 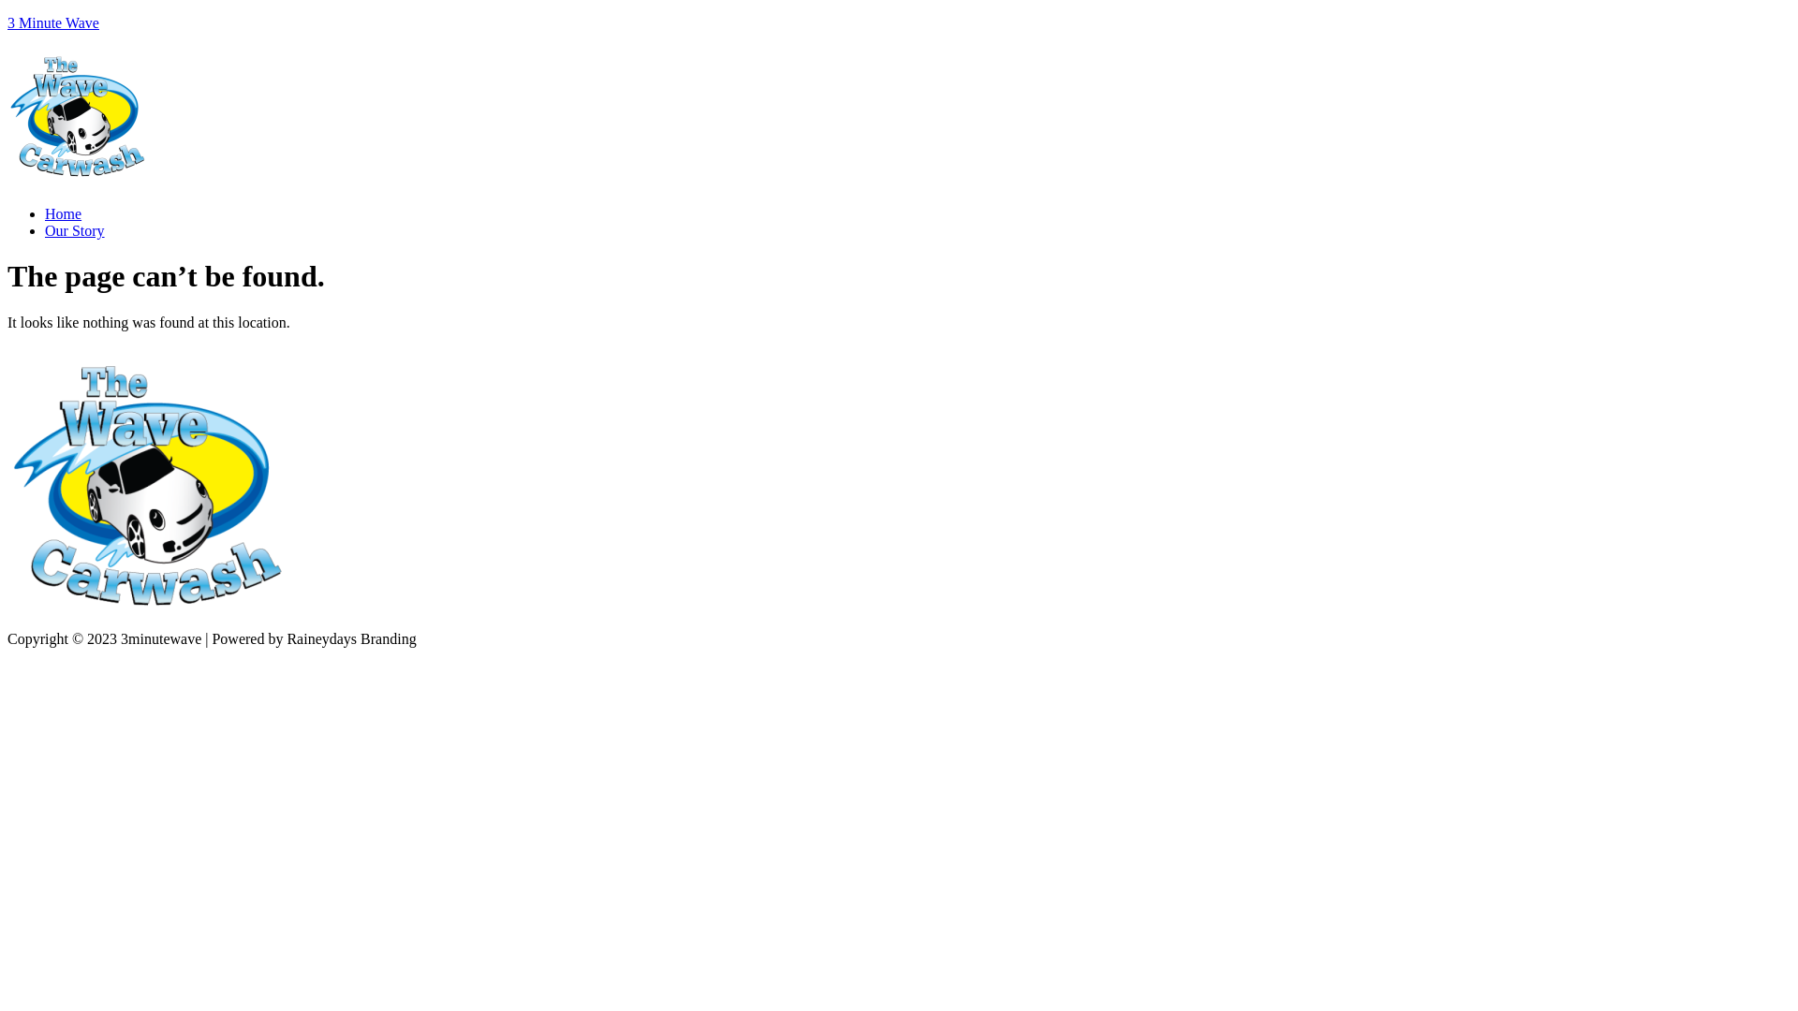 What do you see at coordinates (64, 213) in the screenshot?
I see `Home` at bounding box center [64, 213].